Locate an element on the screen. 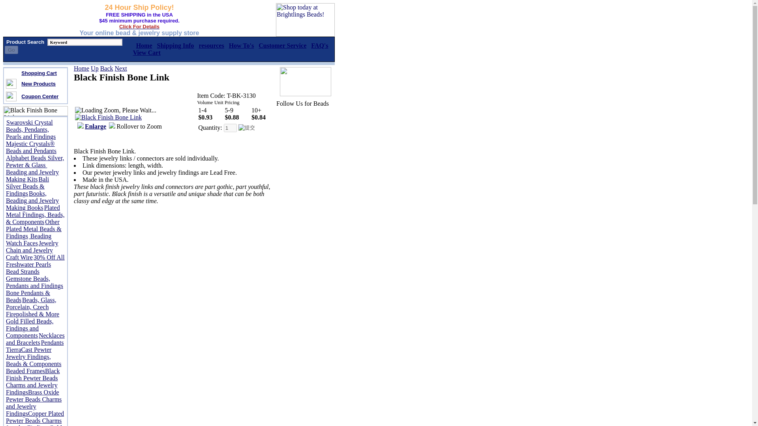 The width and height of the screenshot is (758, 426). Beading and Jewelry Making Kits is located at coordinates (32, 176).